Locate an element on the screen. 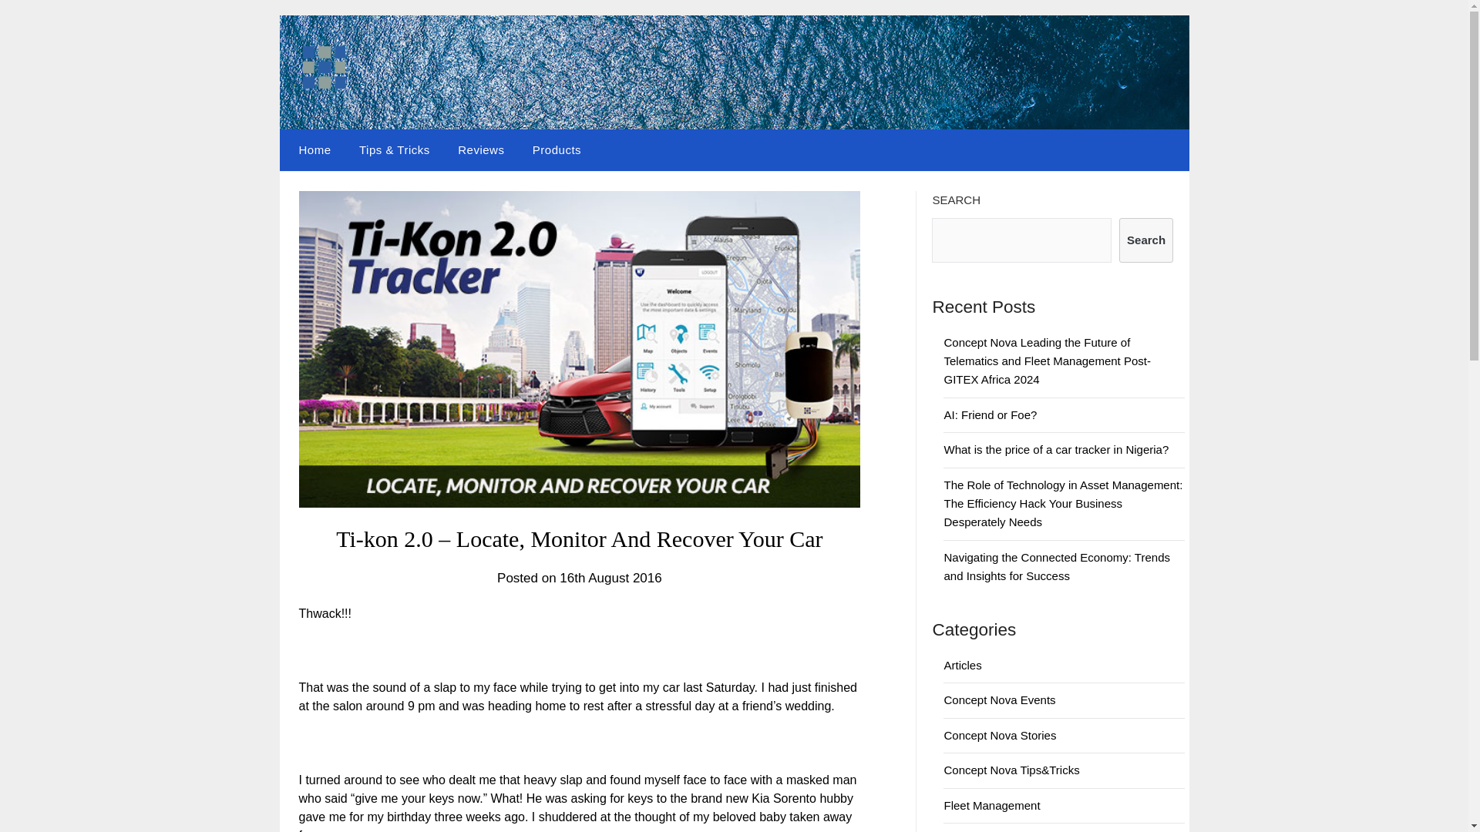  Home is located at coordinates (311, 150).